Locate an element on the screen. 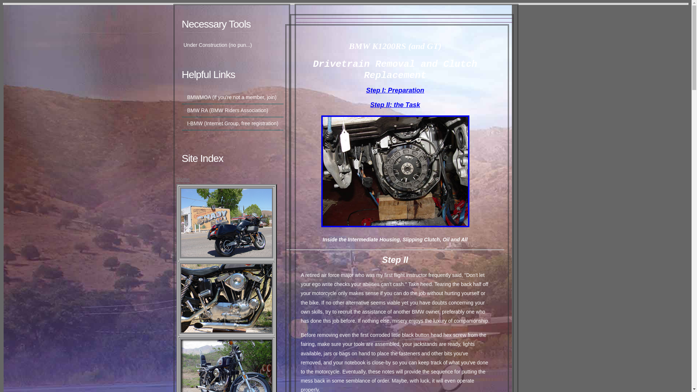 The image size is (697, 392). I-BMW (Internet Group, free registration) is located at coordinates (233, 123).